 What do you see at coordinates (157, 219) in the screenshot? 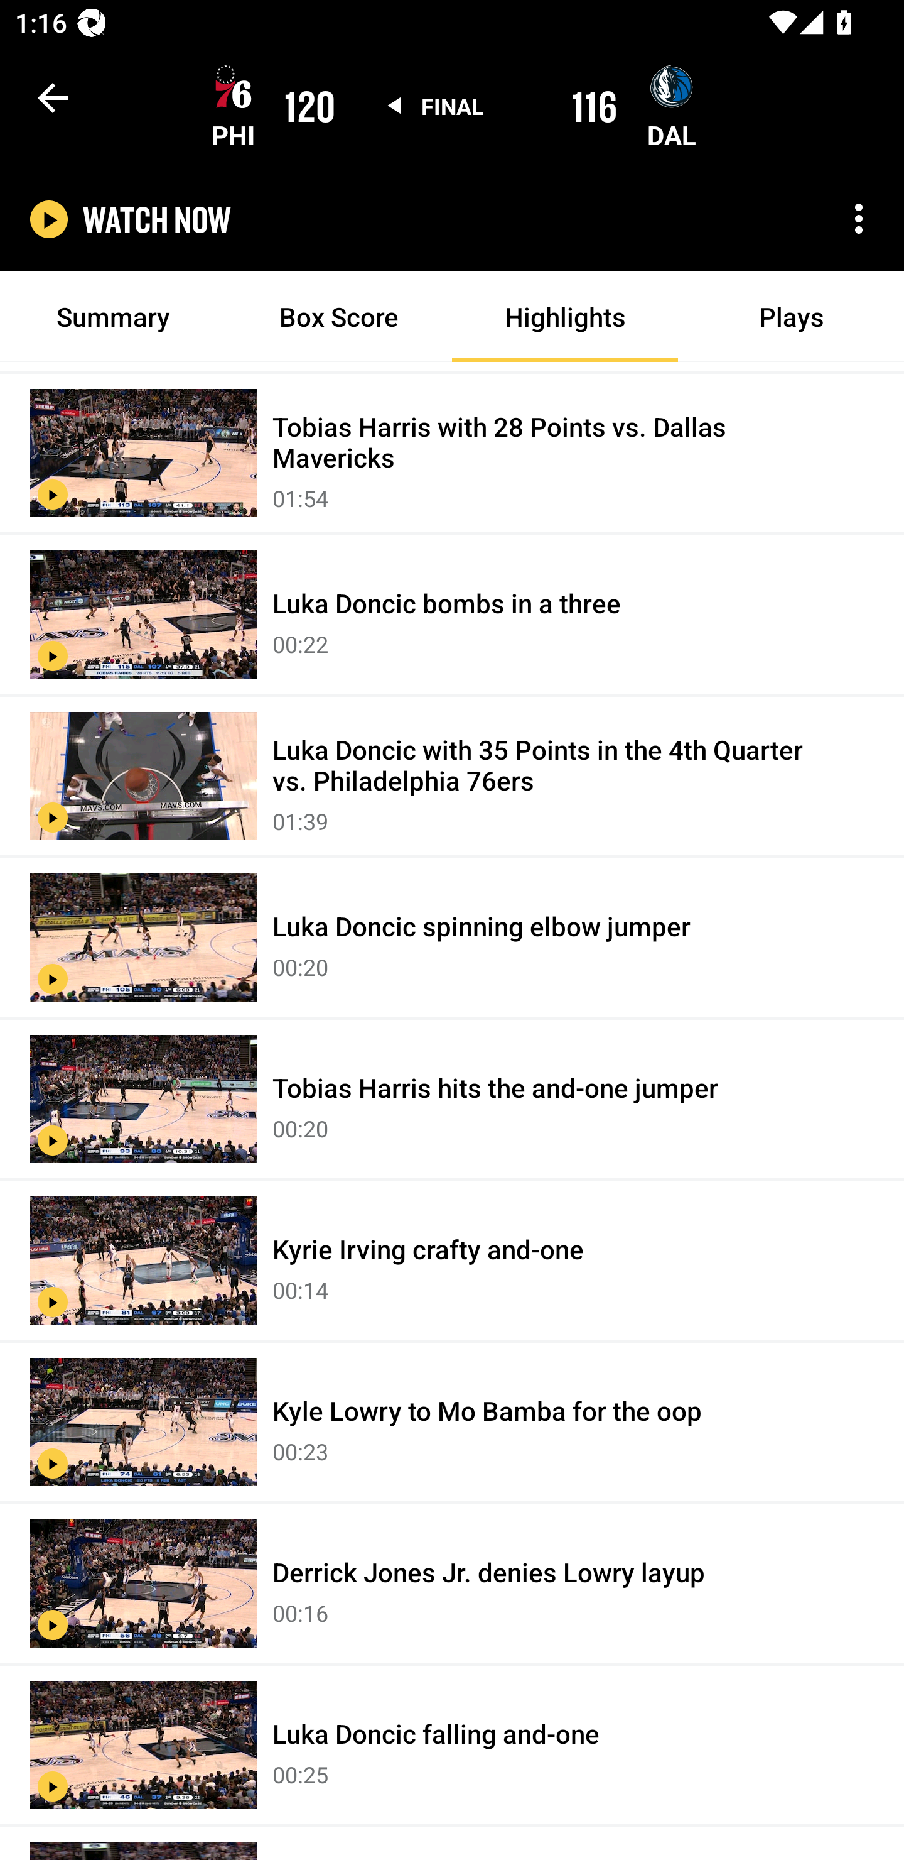
I see `WATCH NOW` at bounding box center [157, 219].